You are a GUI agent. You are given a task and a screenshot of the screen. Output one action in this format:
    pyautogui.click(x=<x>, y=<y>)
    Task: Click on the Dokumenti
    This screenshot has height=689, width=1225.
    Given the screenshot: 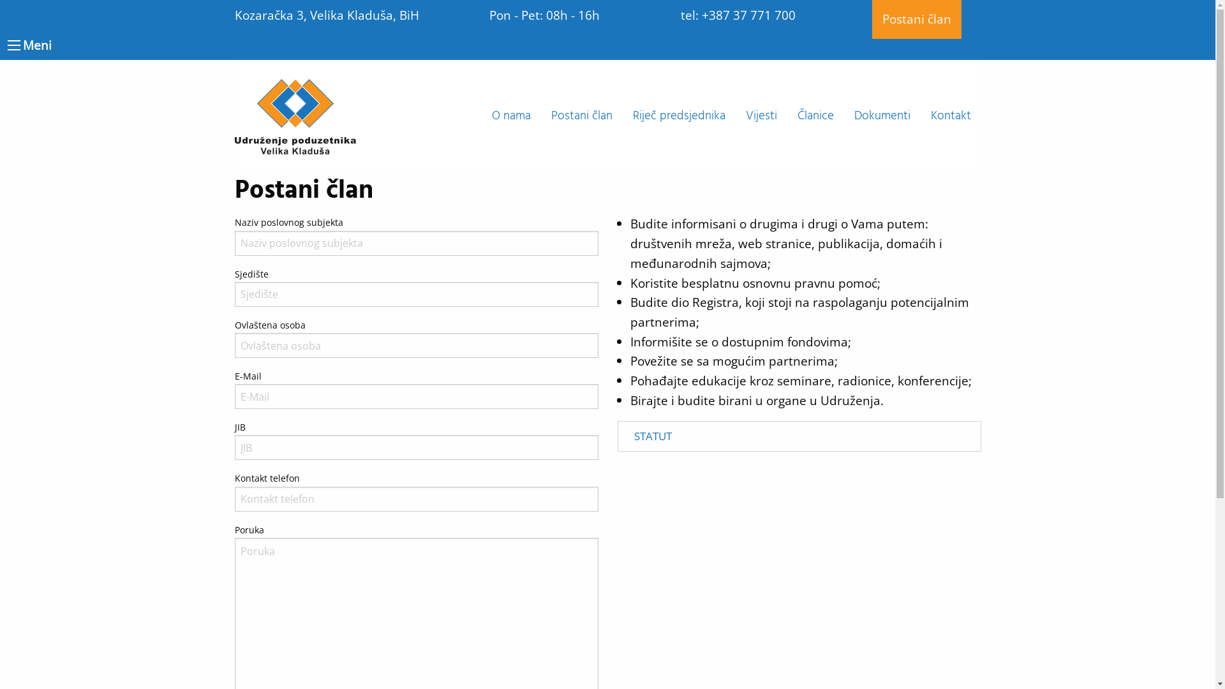 What is the action you would take?
    pyautogui.click(x=882, y=117)
    